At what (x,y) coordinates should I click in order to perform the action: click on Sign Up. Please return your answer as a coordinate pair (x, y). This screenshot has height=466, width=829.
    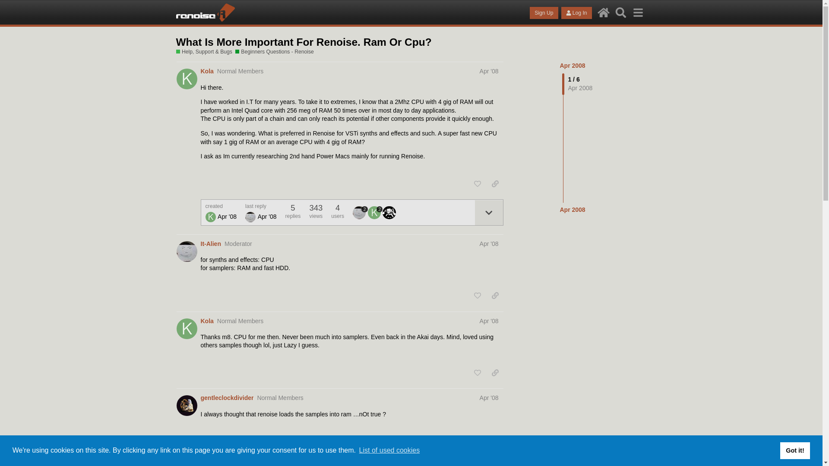
    Looking at the image, I should click on (544, 13).